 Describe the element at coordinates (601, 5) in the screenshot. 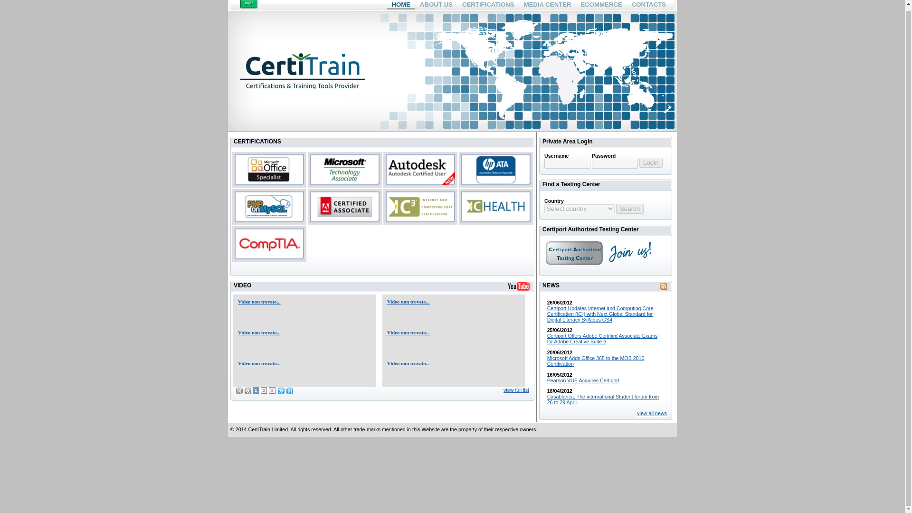

I see `ECOMMERCE` at that location.